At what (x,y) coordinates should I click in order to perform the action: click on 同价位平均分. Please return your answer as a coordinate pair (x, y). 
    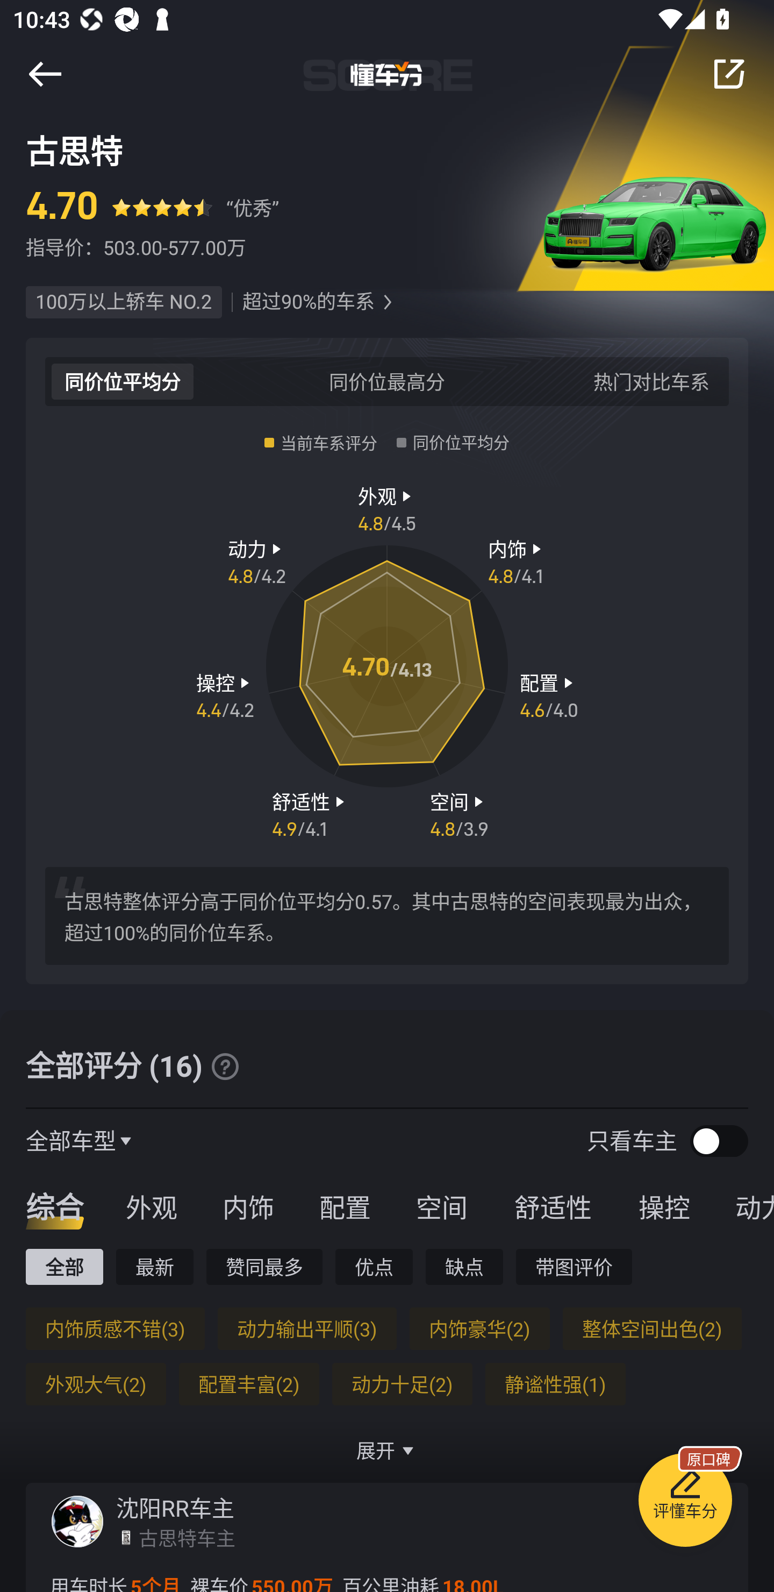
    Looking at the image, I should click on (123, 381).